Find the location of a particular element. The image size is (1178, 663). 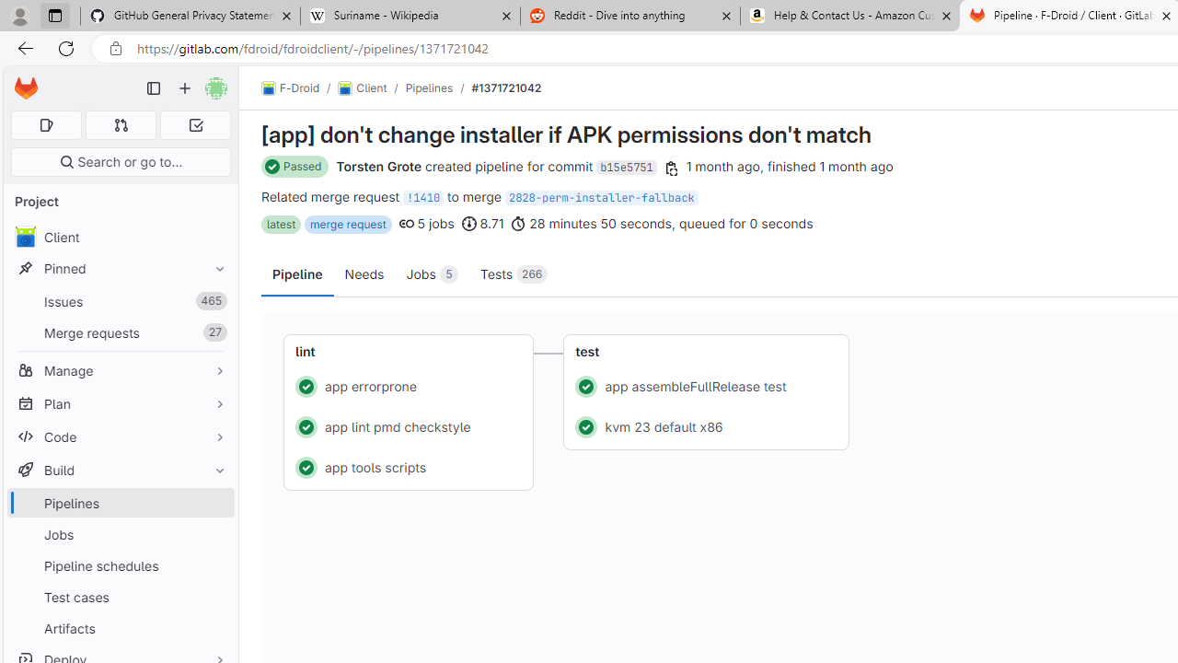

Copy commit SHA is located at coordinates (671, 168).